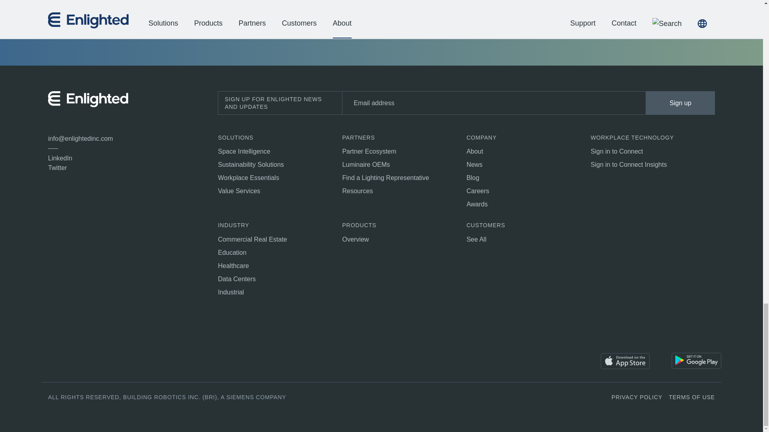 This screenshot has width=769, height=432. Describe the element at coordinates (680, 103) in the screenshot. I see `Sign up` at that location.